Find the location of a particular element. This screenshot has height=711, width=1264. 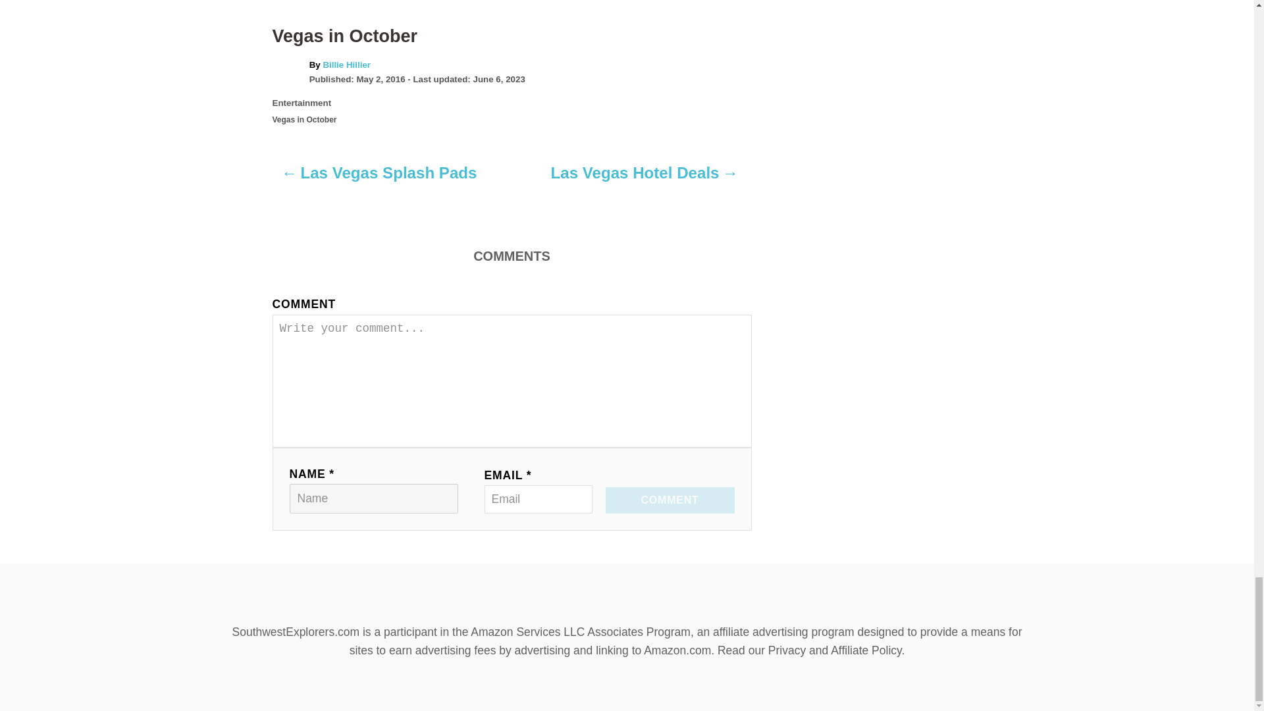

COMMENT is located at coordinates (670, 500).